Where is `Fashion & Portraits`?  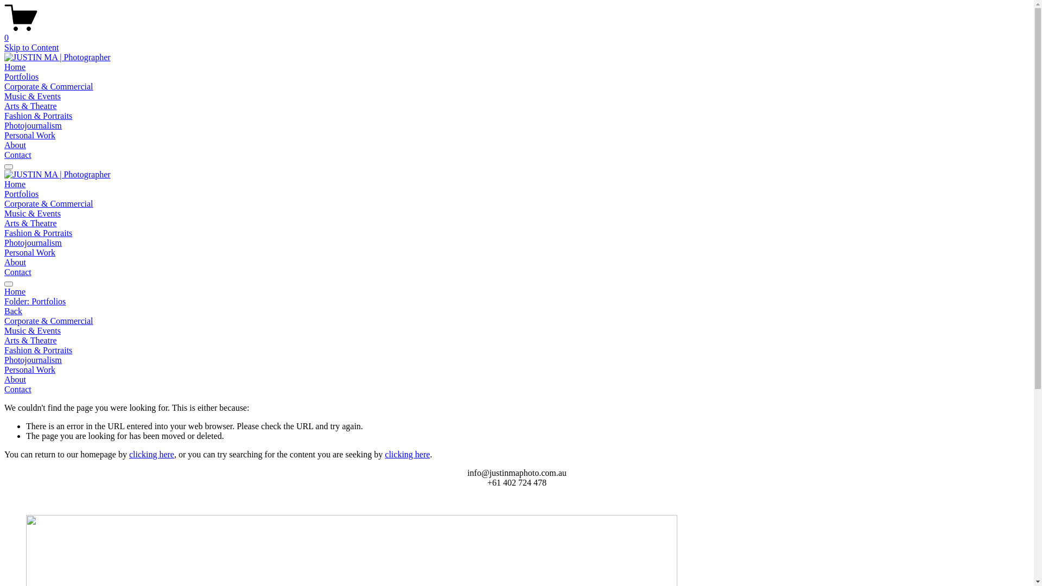 Fashion & Portraits is located at coordinates (38, 116).